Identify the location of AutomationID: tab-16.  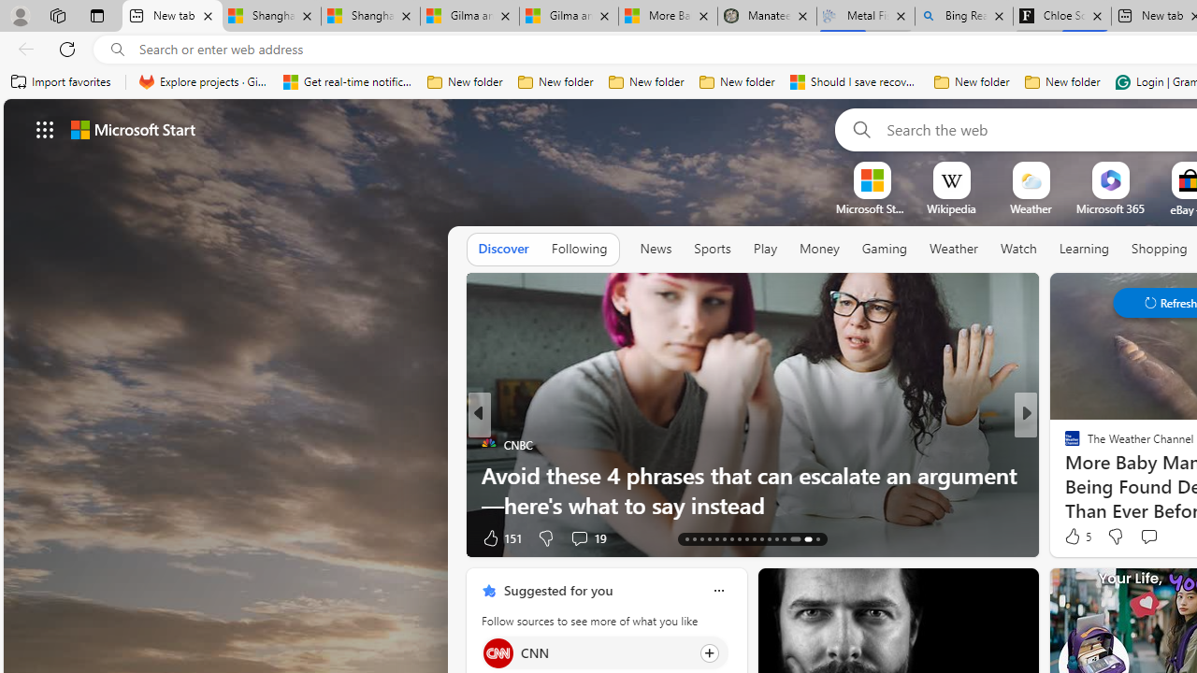
(709, 538).